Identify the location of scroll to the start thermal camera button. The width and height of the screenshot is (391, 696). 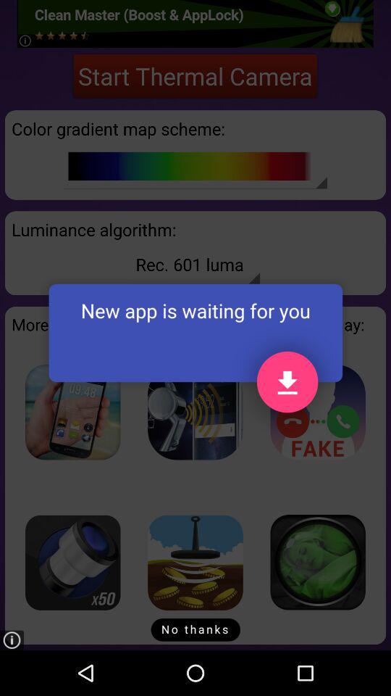
(195, 75).